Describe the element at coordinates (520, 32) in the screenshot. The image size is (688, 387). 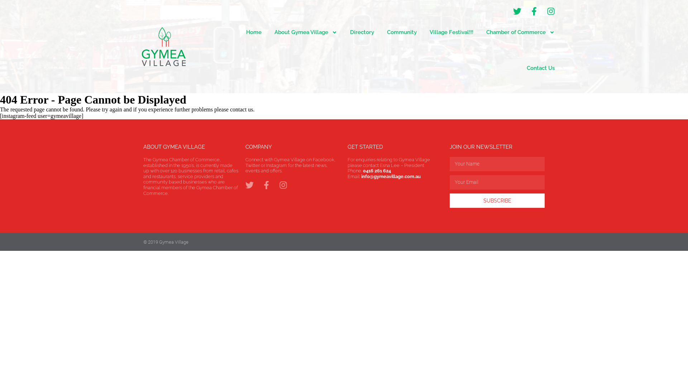
I see `Chamber of Commerce` at that location.